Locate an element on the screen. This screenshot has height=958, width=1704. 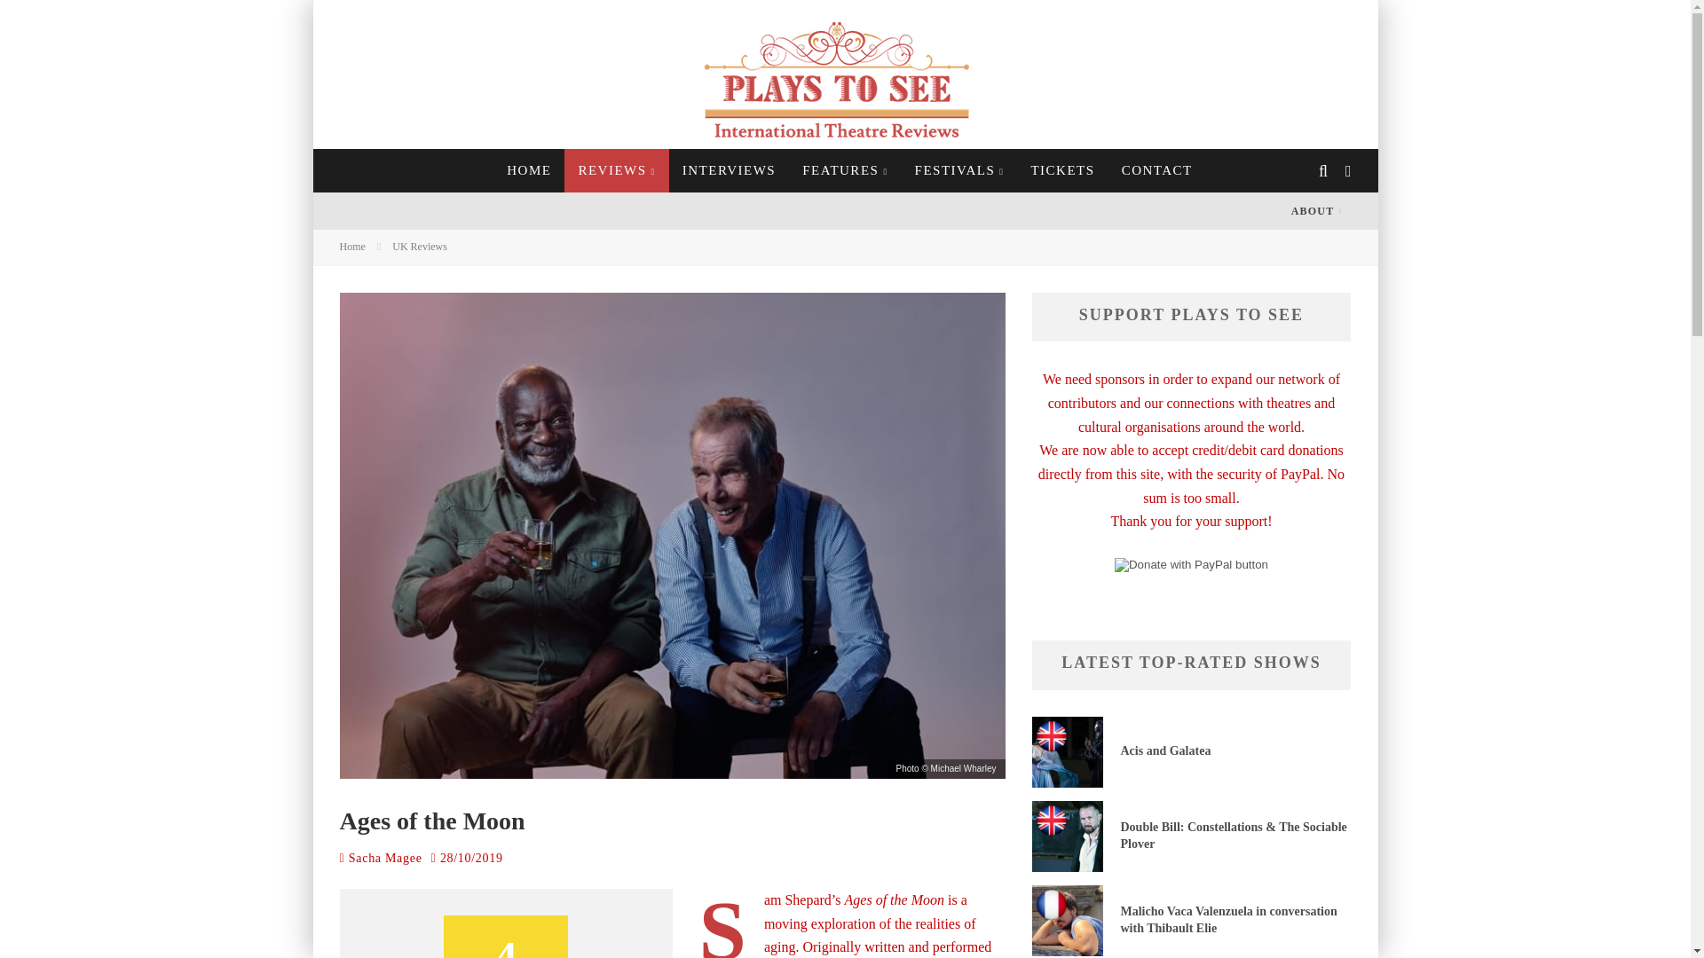
PayPal - The safer, easier way to pay online! is located at coordinates (1191, 563).